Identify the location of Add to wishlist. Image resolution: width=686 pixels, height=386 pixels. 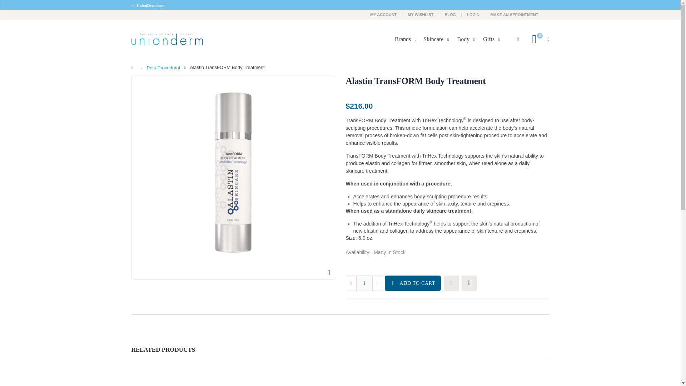
(451, 283).